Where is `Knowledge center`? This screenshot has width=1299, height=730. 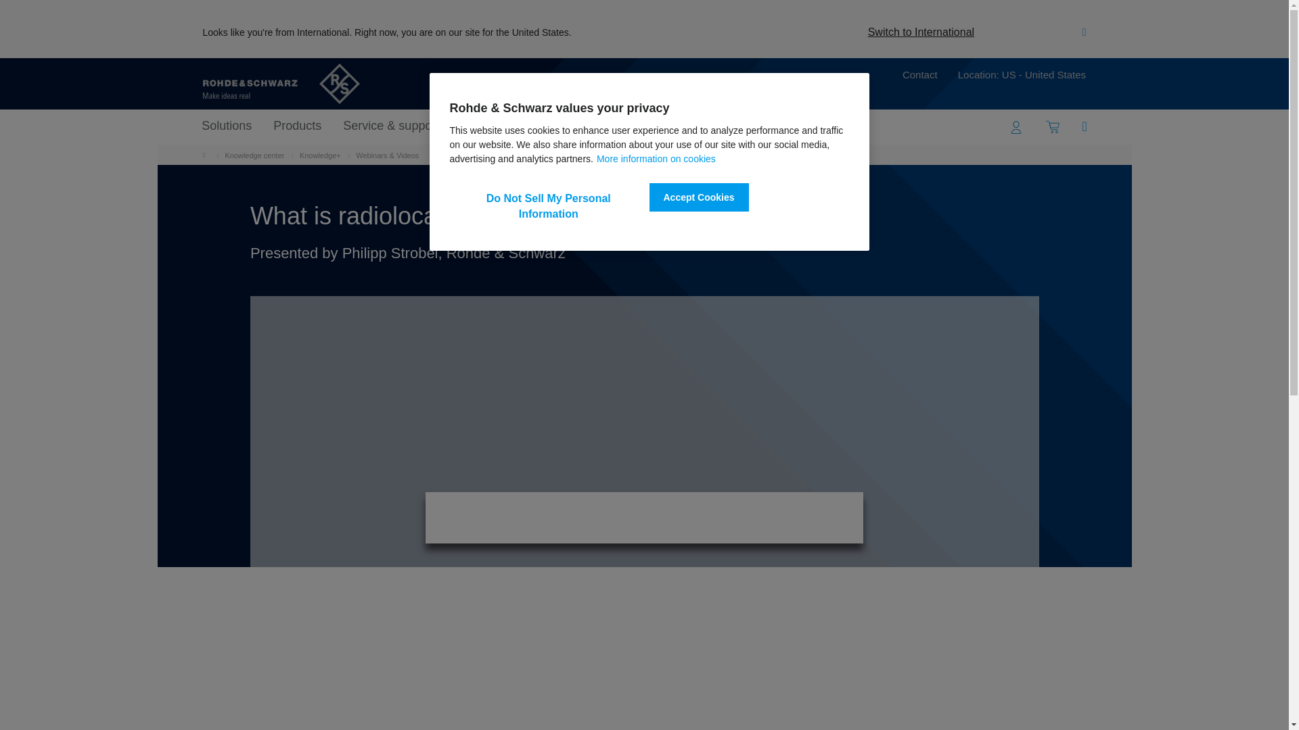 Knowledge center is located at coordinates (254, 155).